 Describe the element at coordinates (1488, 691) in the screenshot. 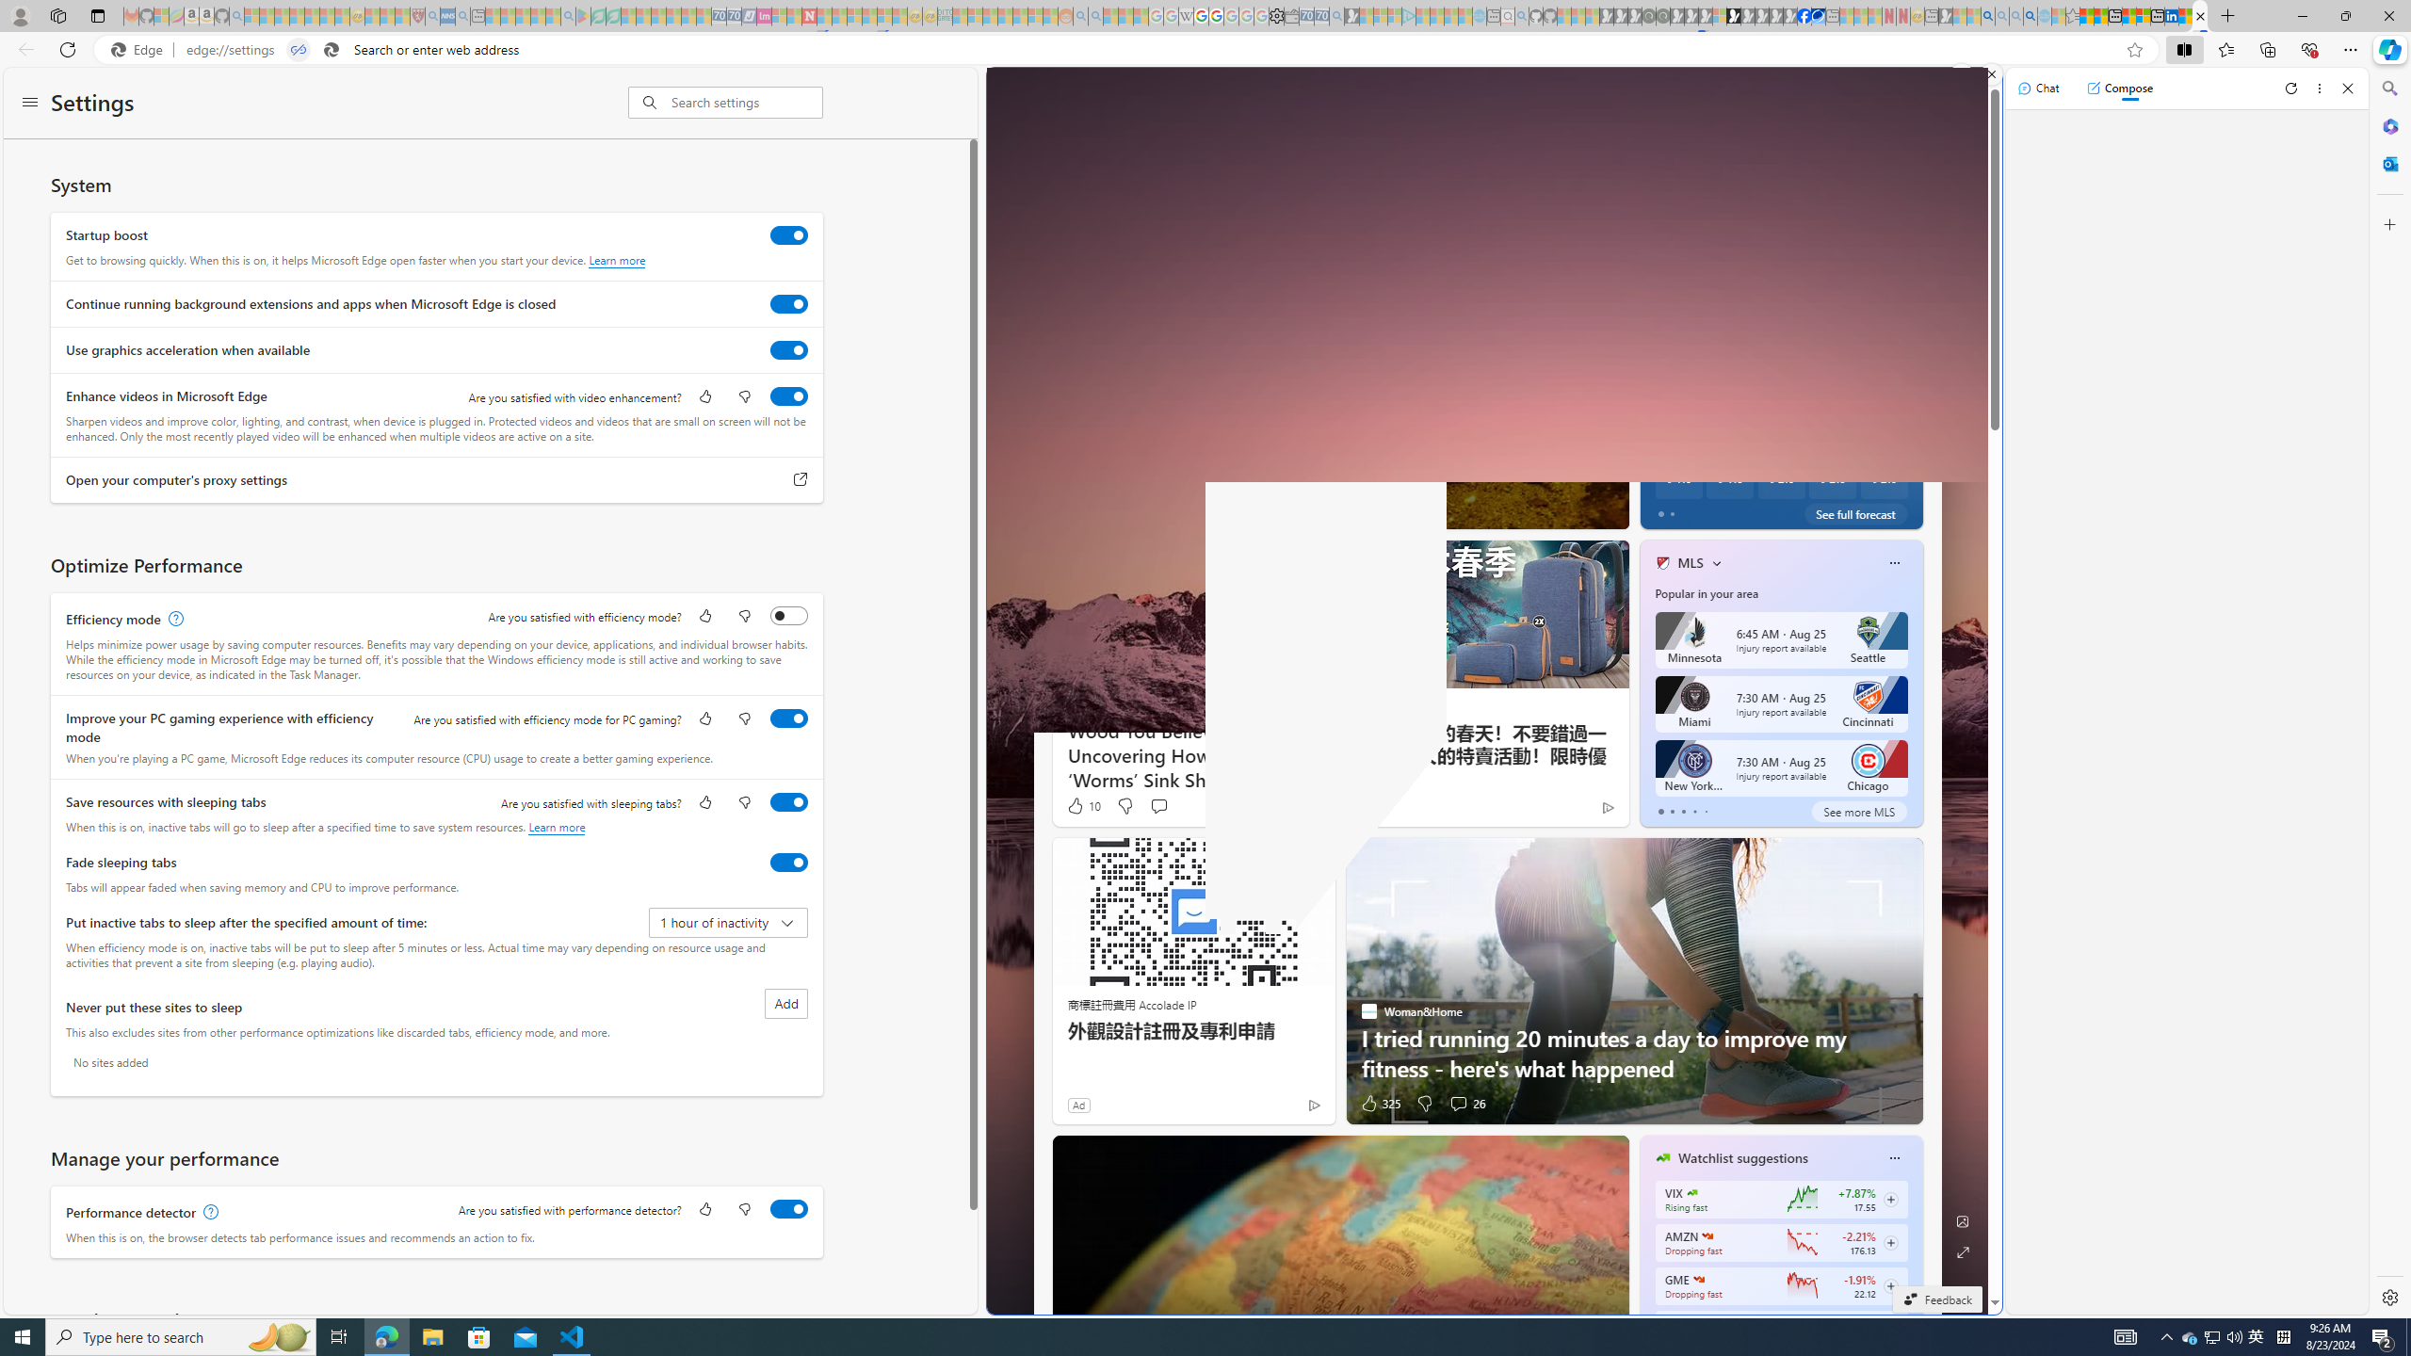

I see `AutomationID: backgroundImagePicture` at that location.